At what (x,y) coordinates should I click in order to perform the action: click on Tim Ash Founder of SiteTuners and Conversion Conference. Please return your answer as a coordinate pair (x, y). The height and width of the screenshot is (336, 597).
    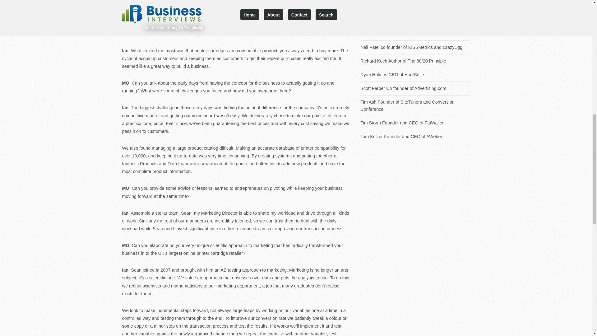
    Looking at the image, I should click on (415, 106).